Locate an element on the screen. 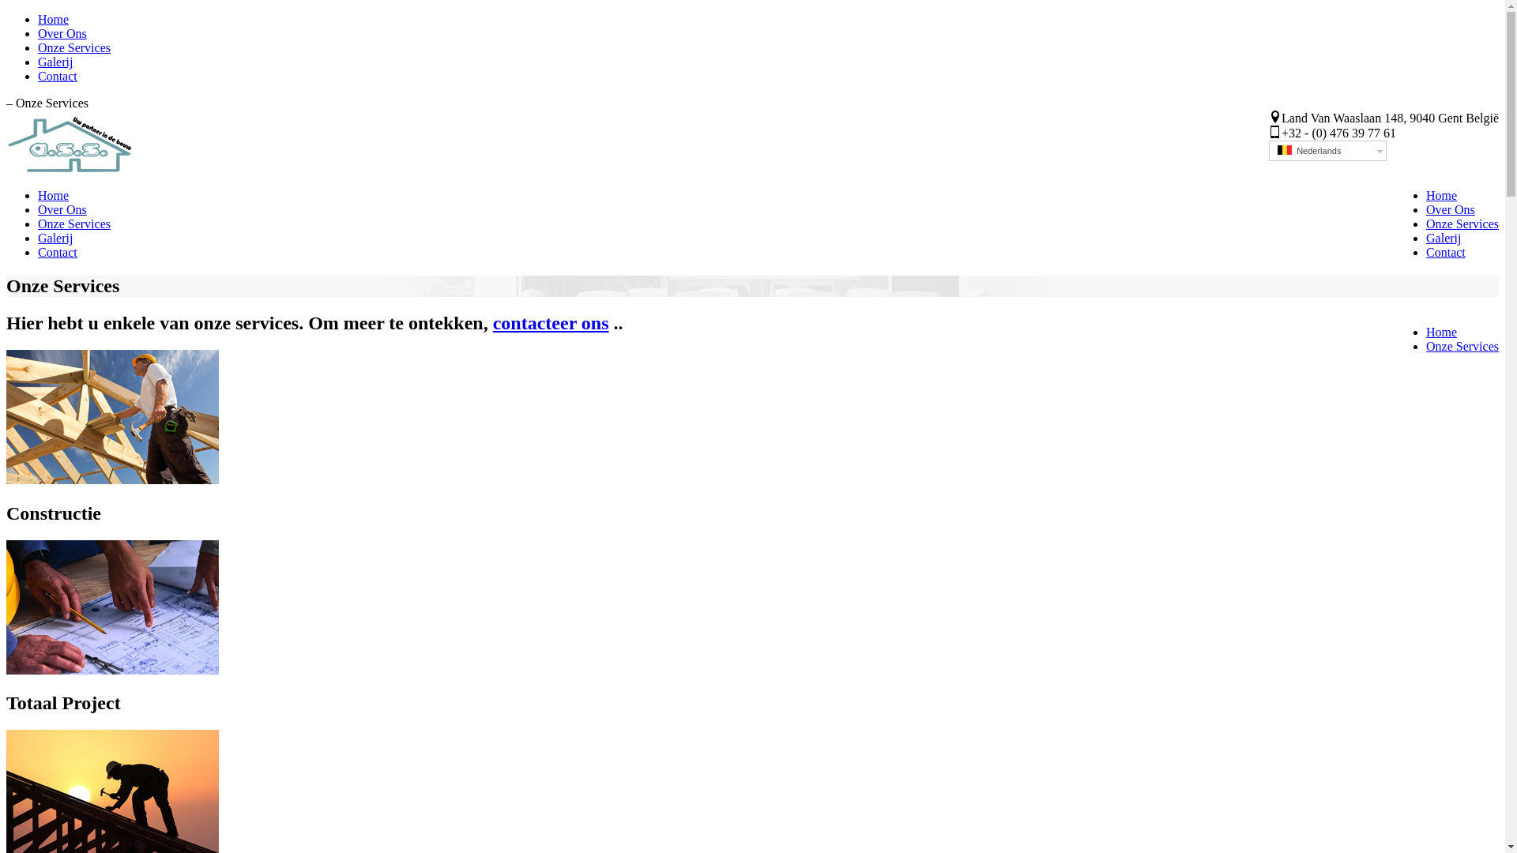 The image size is (1517, 853). Contact is located at coordinates (58, 76).